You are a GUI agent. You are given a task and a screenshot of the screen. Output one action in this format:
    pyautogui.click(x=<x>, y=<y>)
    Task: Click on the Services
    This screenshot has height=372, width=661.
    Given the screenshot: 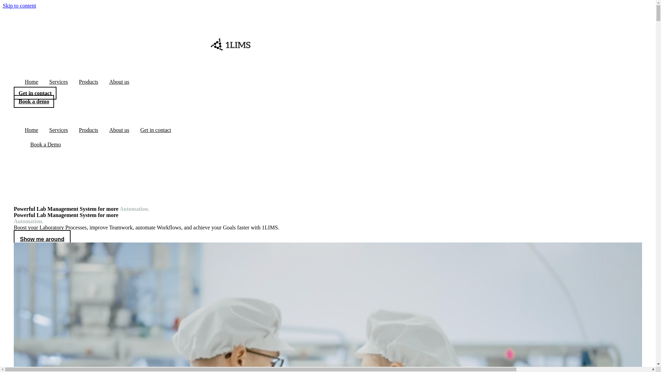 What is the action you would take?
    pyautogui.click(x=59, y=130)
    